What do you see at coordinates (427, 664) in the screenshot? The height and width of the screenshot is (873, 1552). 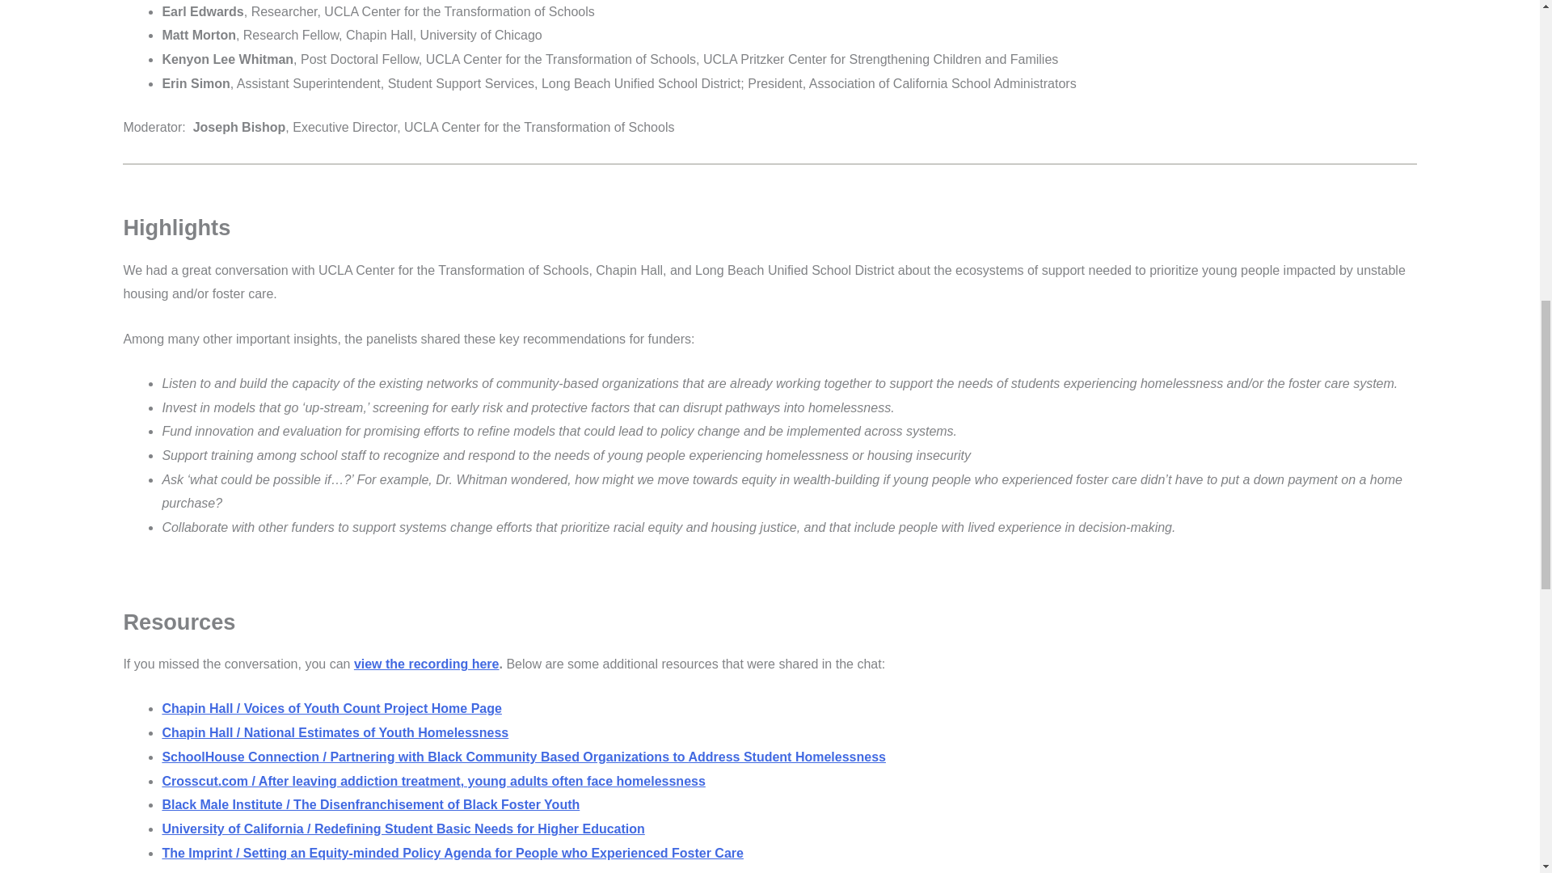 I see `view the recording here` at bounding box center [427, 664].